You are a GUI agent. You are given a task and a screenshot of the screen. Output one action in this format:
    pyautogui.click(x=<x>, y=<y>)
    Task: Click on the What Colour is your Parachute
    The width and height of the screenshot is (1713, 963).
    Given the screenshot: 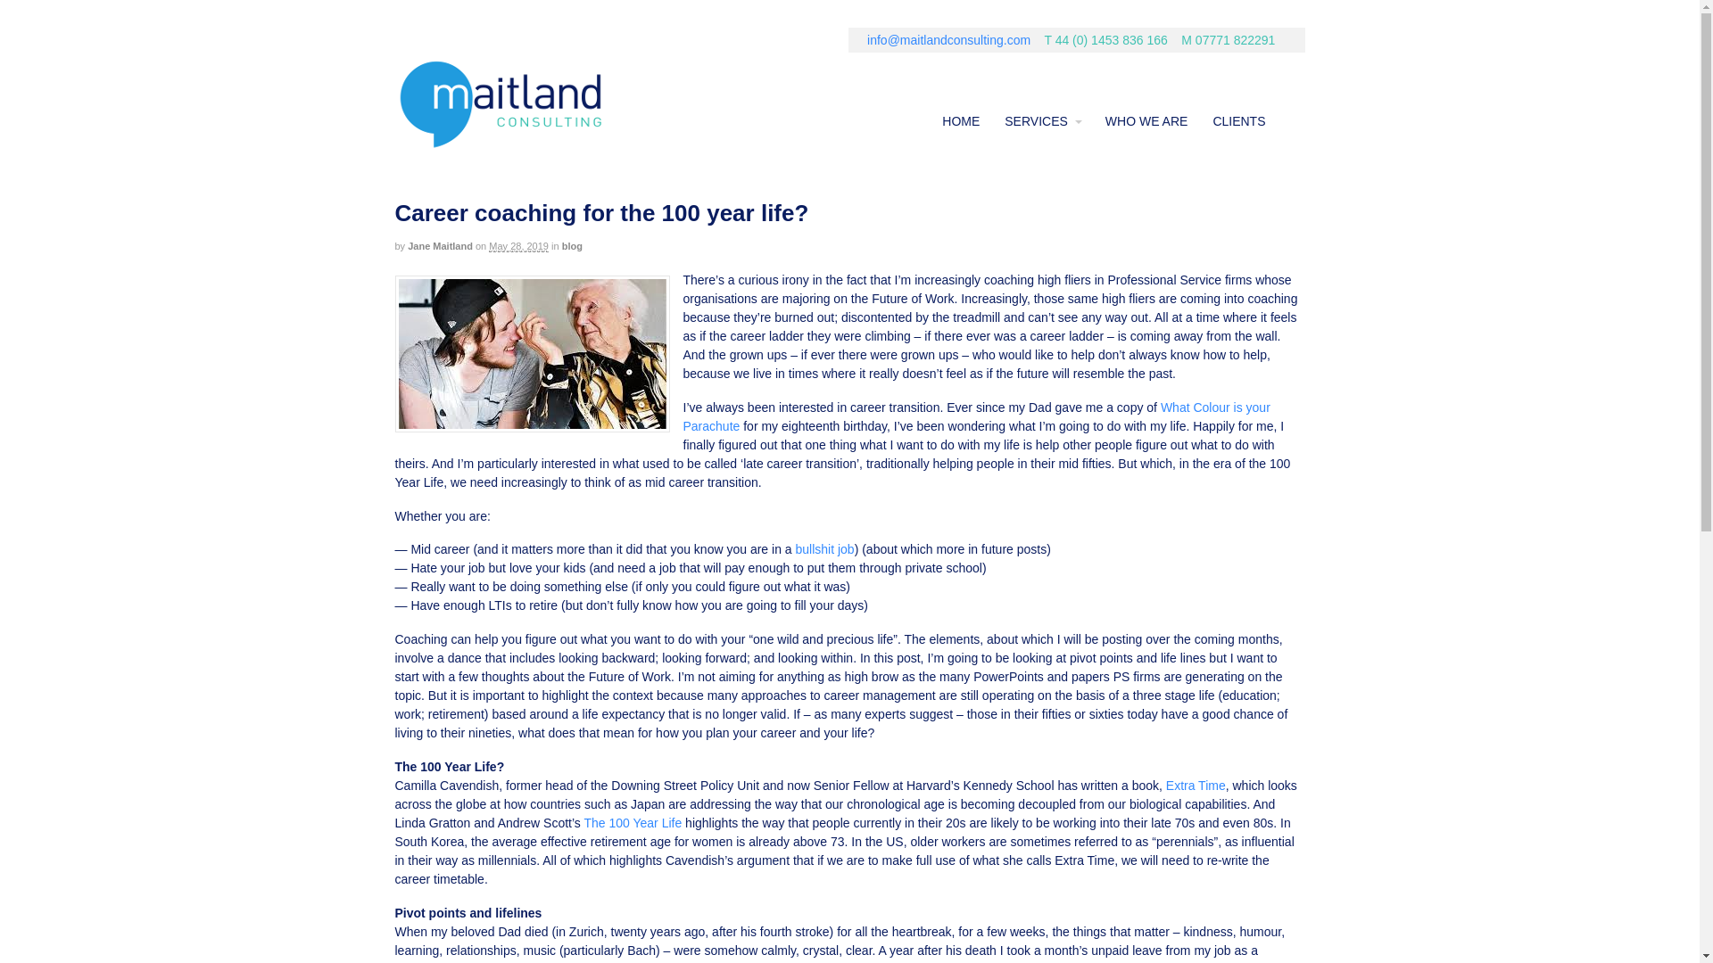 What is the action you would take?
    pyautogui.click(x=977, y=417)
    